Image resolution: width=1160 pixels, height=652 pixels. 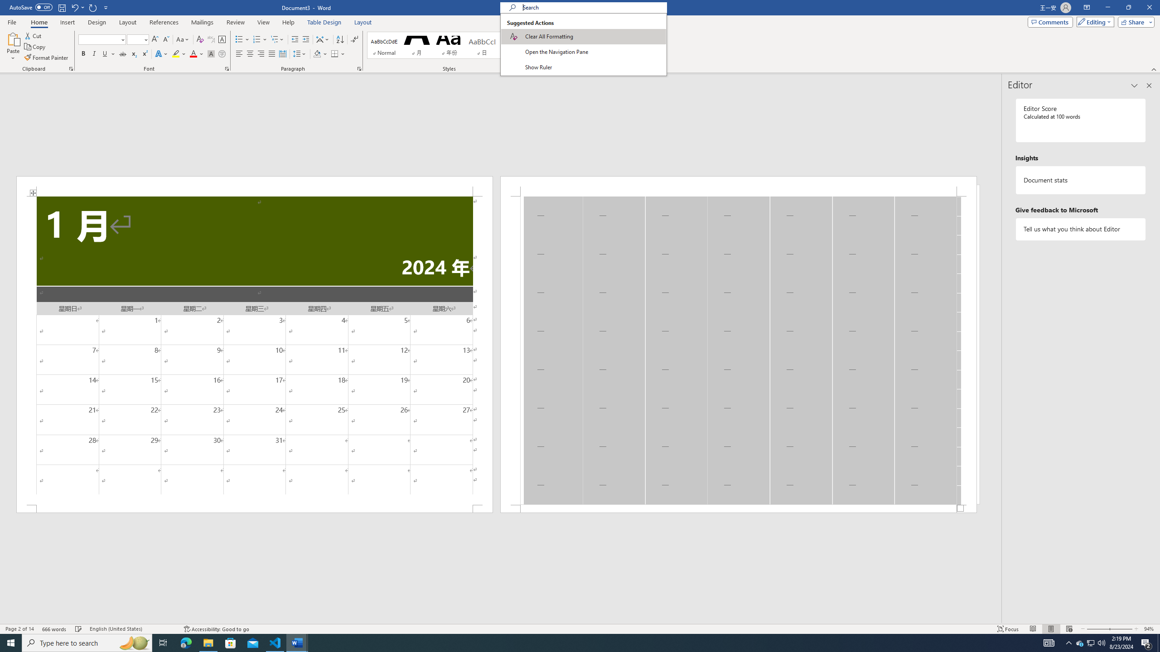 What do you see at coordinates (36, 47) in the screenshot?
I see `Copy` at bounding box center [36, 47].